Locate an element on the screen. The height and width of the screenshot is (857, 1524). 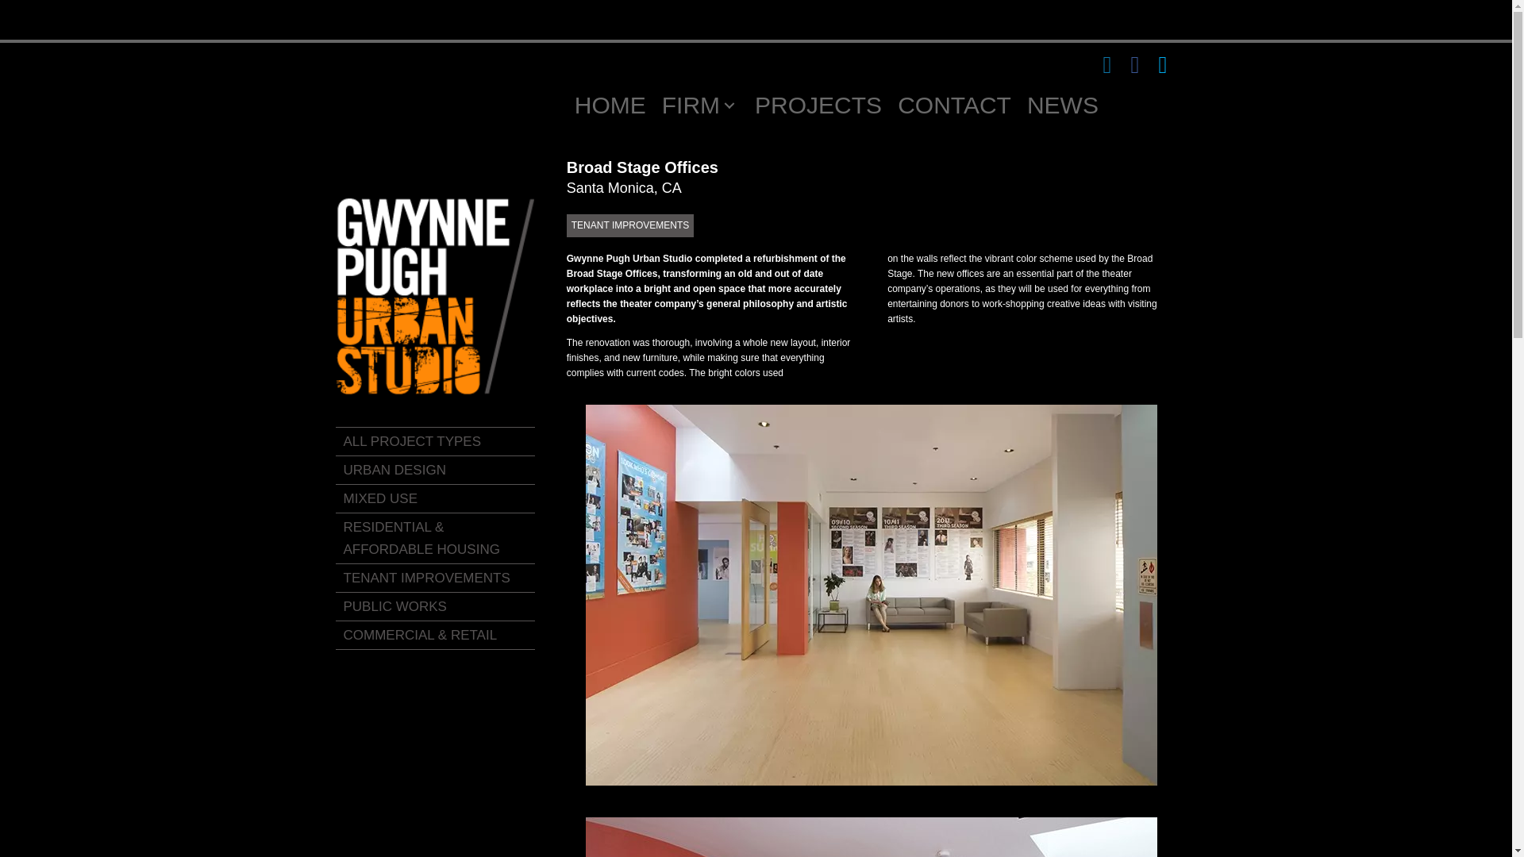
NEWS is located at coordinates (1062, 106).